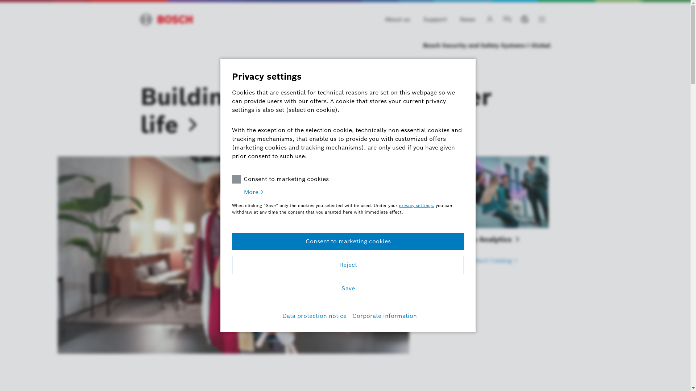  I want to click on Training, so click(435, 295).